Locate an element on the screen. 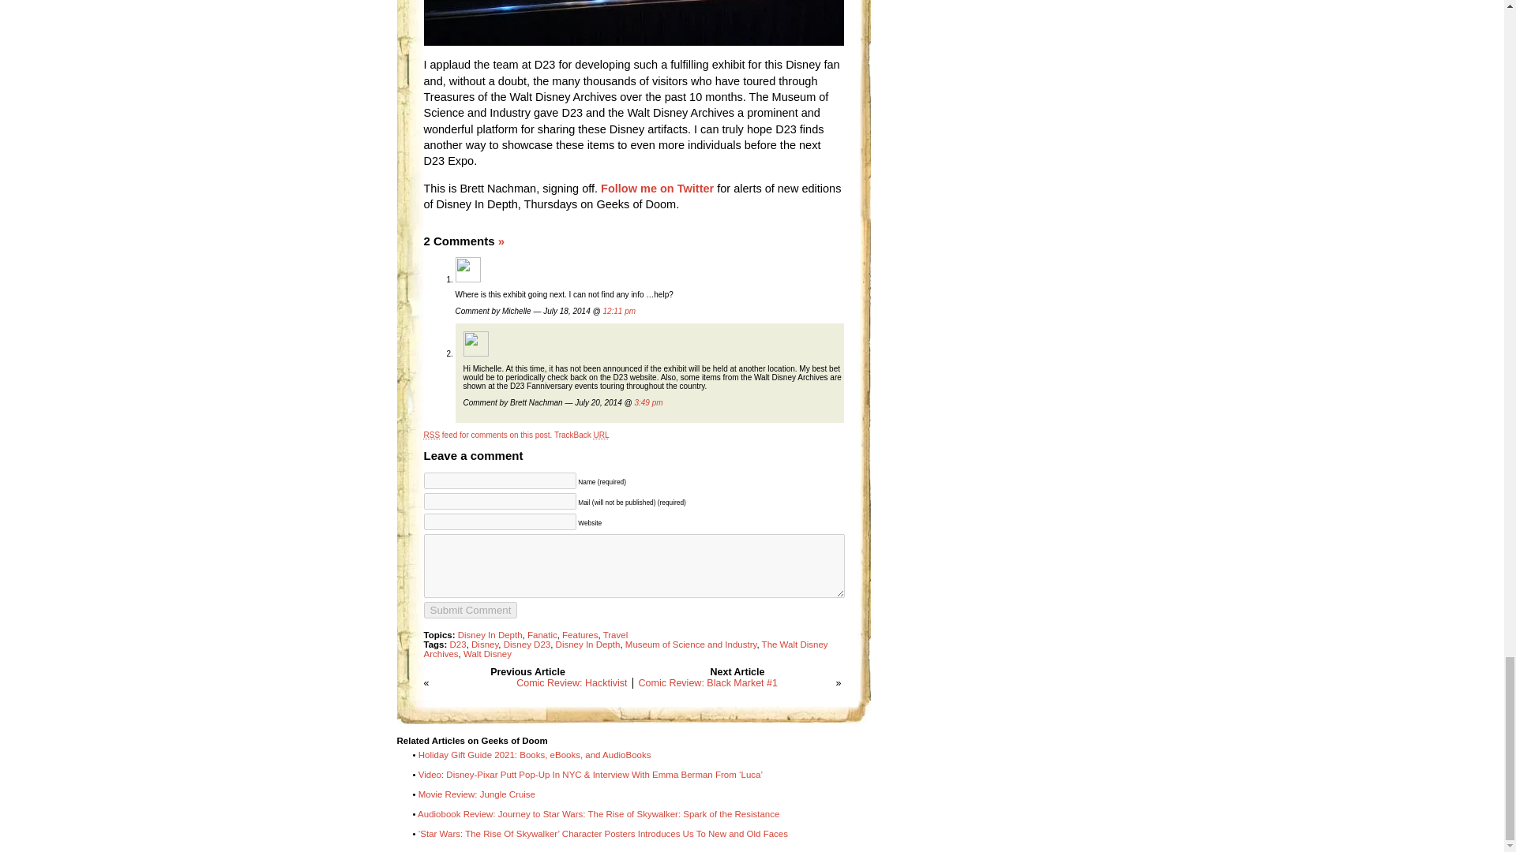 Image resolution: width=1516 pixels, height=852 pixels. Holiday Gift Guide 2021: Books, eBooks, and AudioBooks is located at coordinates (535, 755).